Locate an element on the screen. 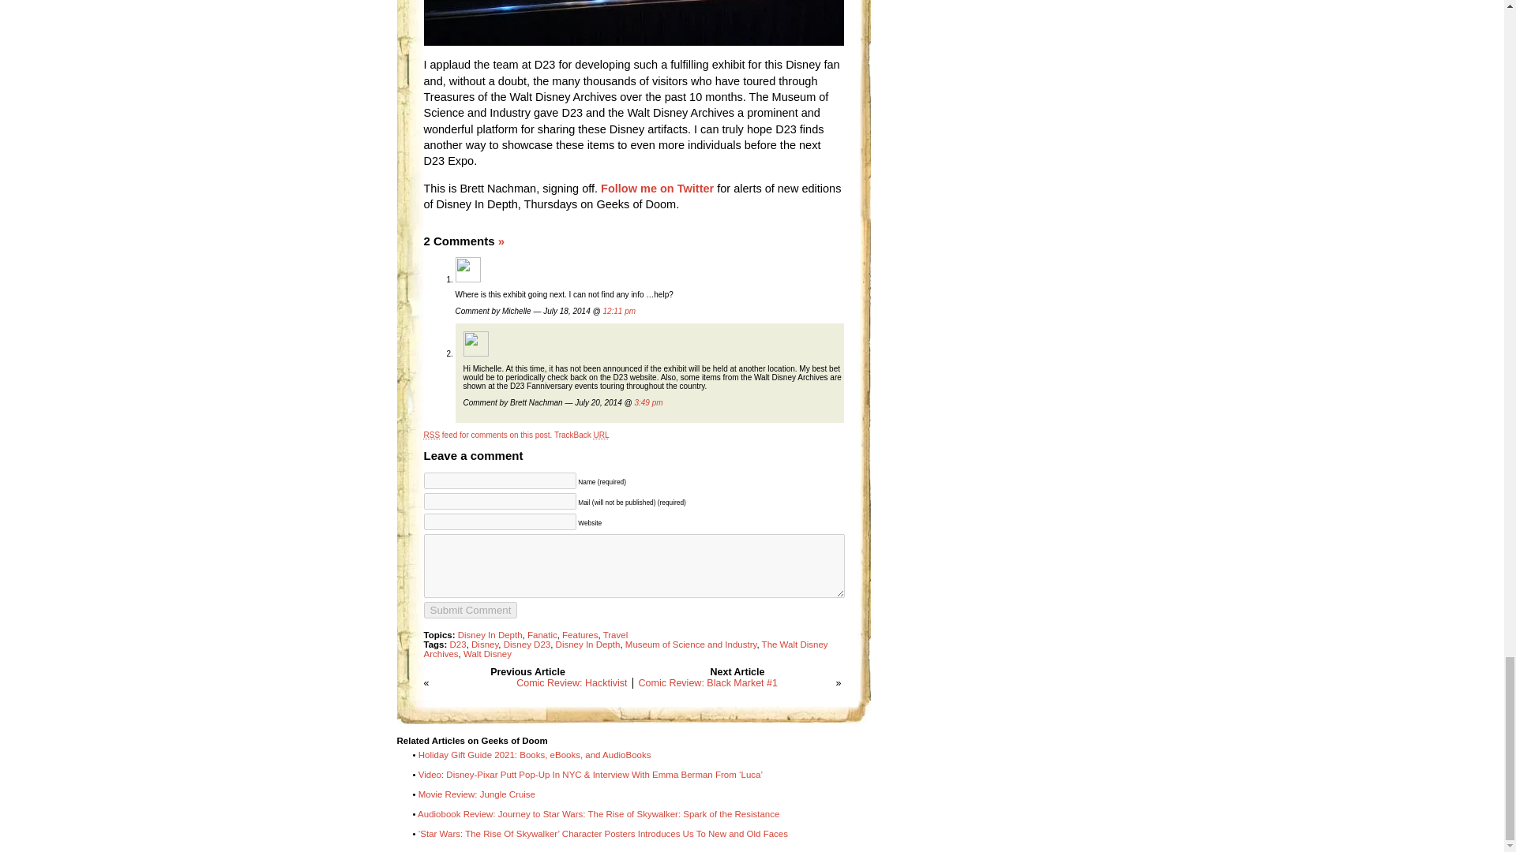 Image resolution: width=1516 pixels, height=852 pixels. Holiday Gift Guide 2021: Books, eBooks, and AudioBooks is located at coordinates (535, 755).